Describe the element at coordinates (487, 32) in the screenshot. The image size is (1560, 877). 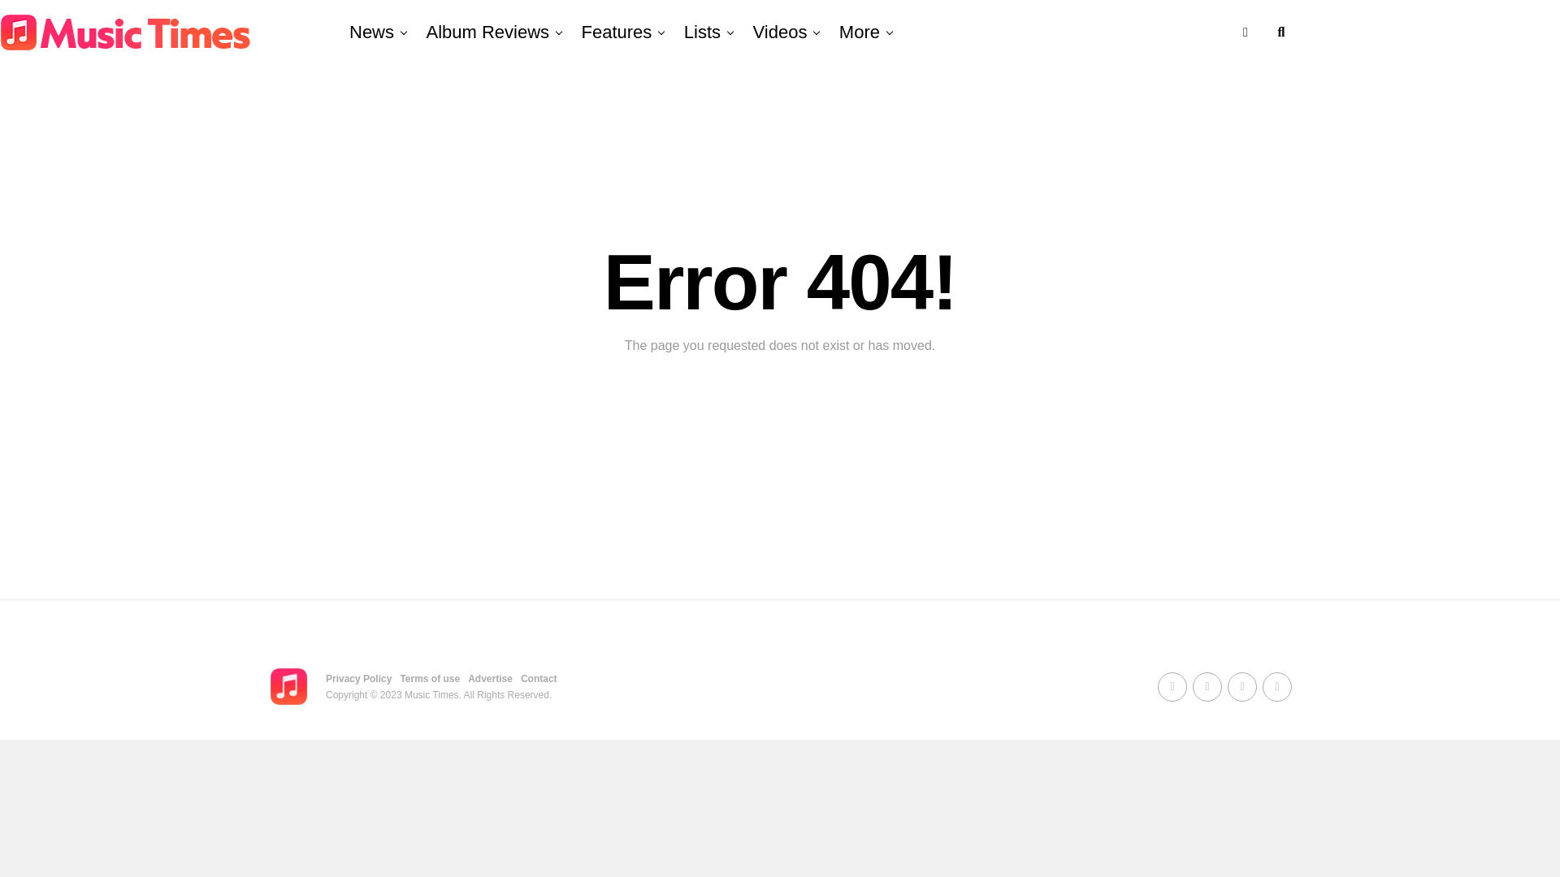
I see `Album Reviews` at that location.